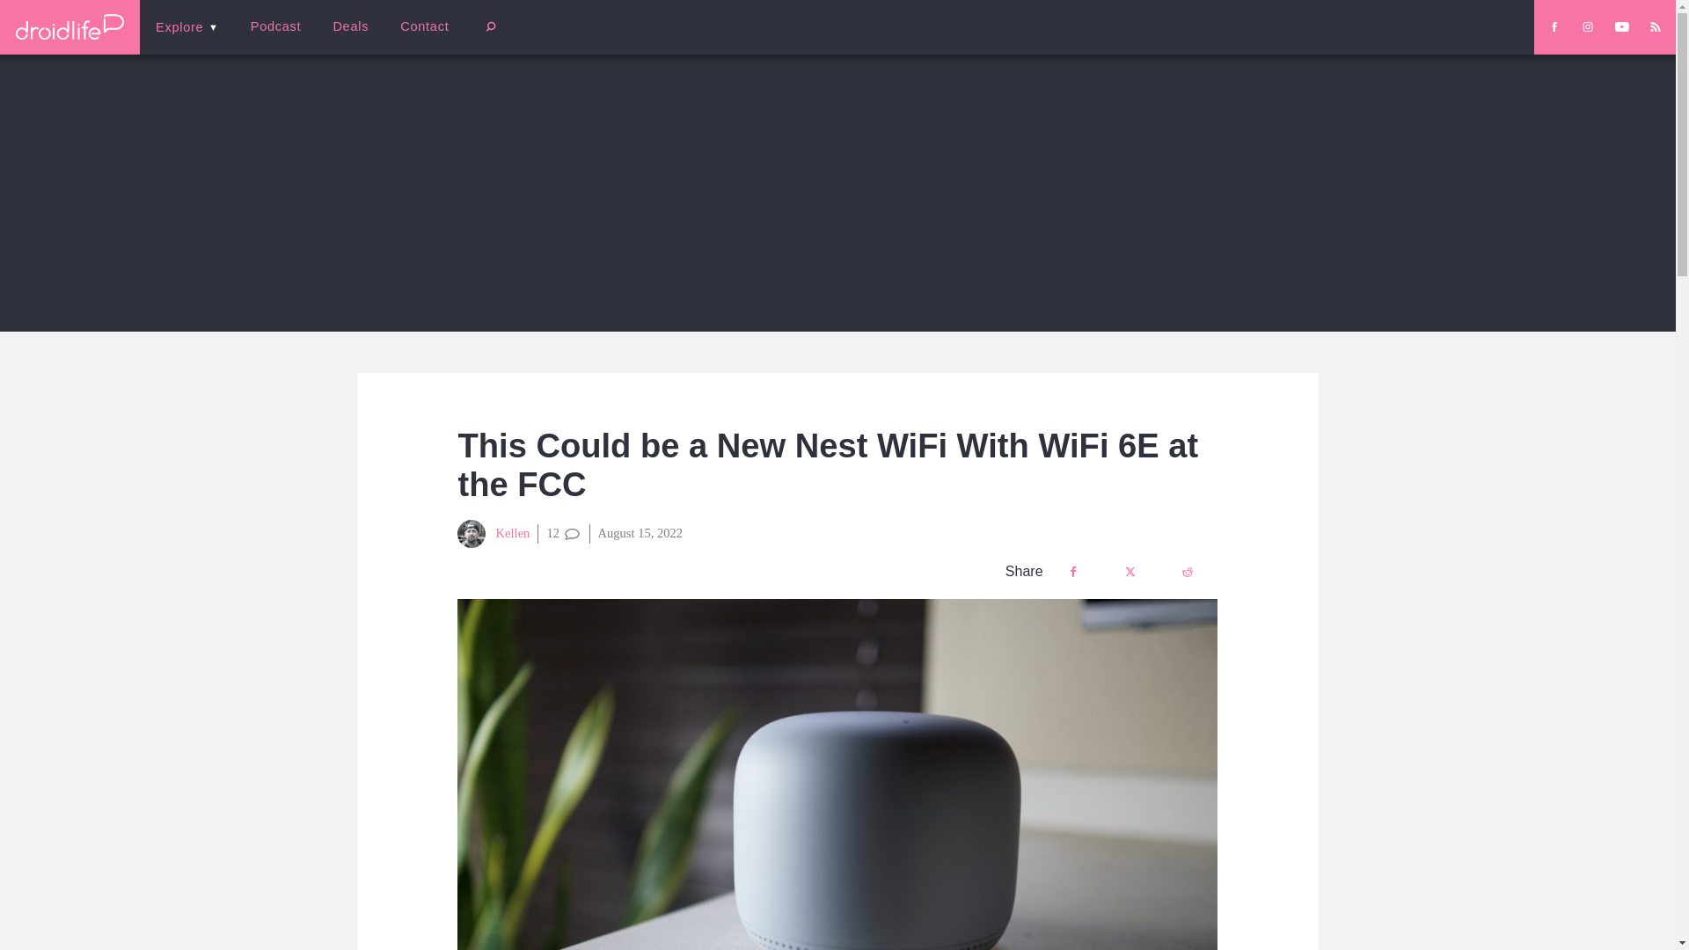 The width and height of the screenshot is (1689, 950). I want to click on Droid Life on Facebook, so click(1554, 26).